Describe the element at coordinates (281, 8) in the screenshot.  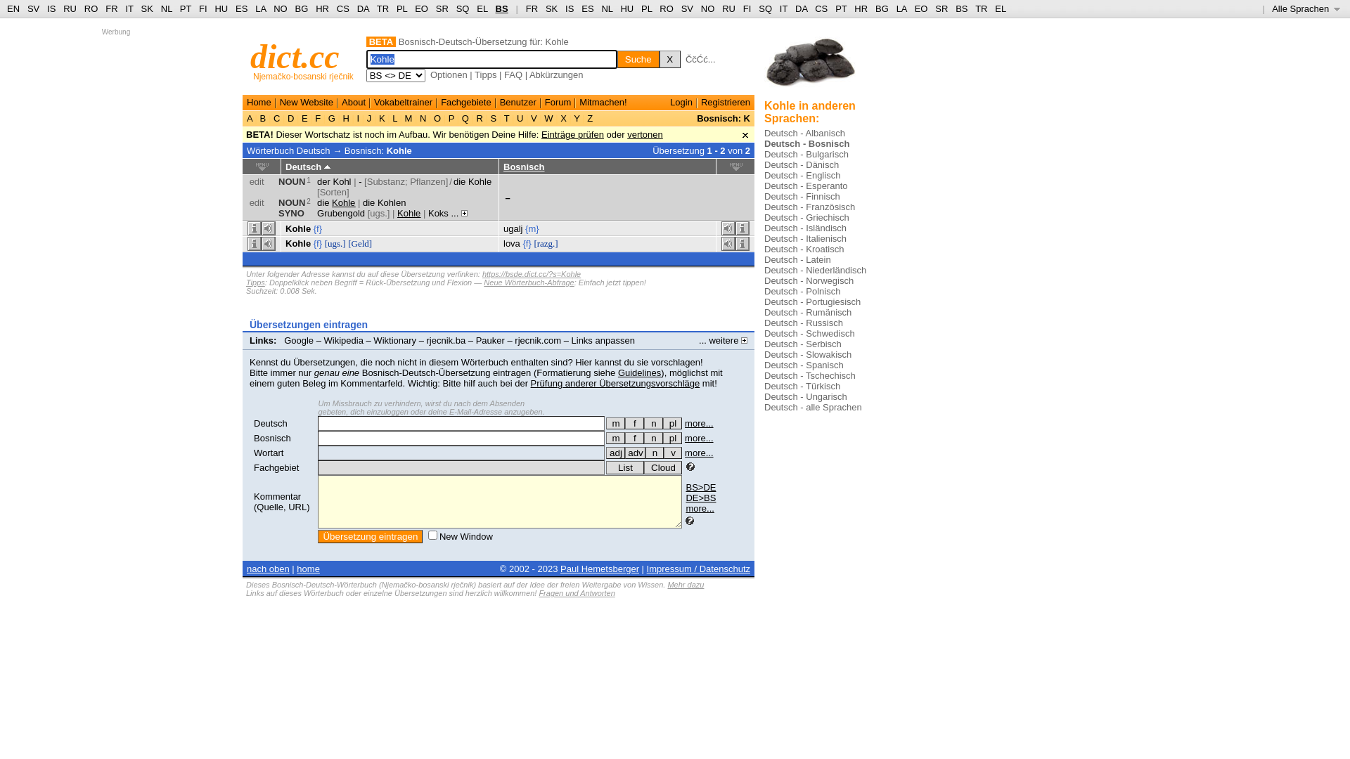
I see `NO` at that location.